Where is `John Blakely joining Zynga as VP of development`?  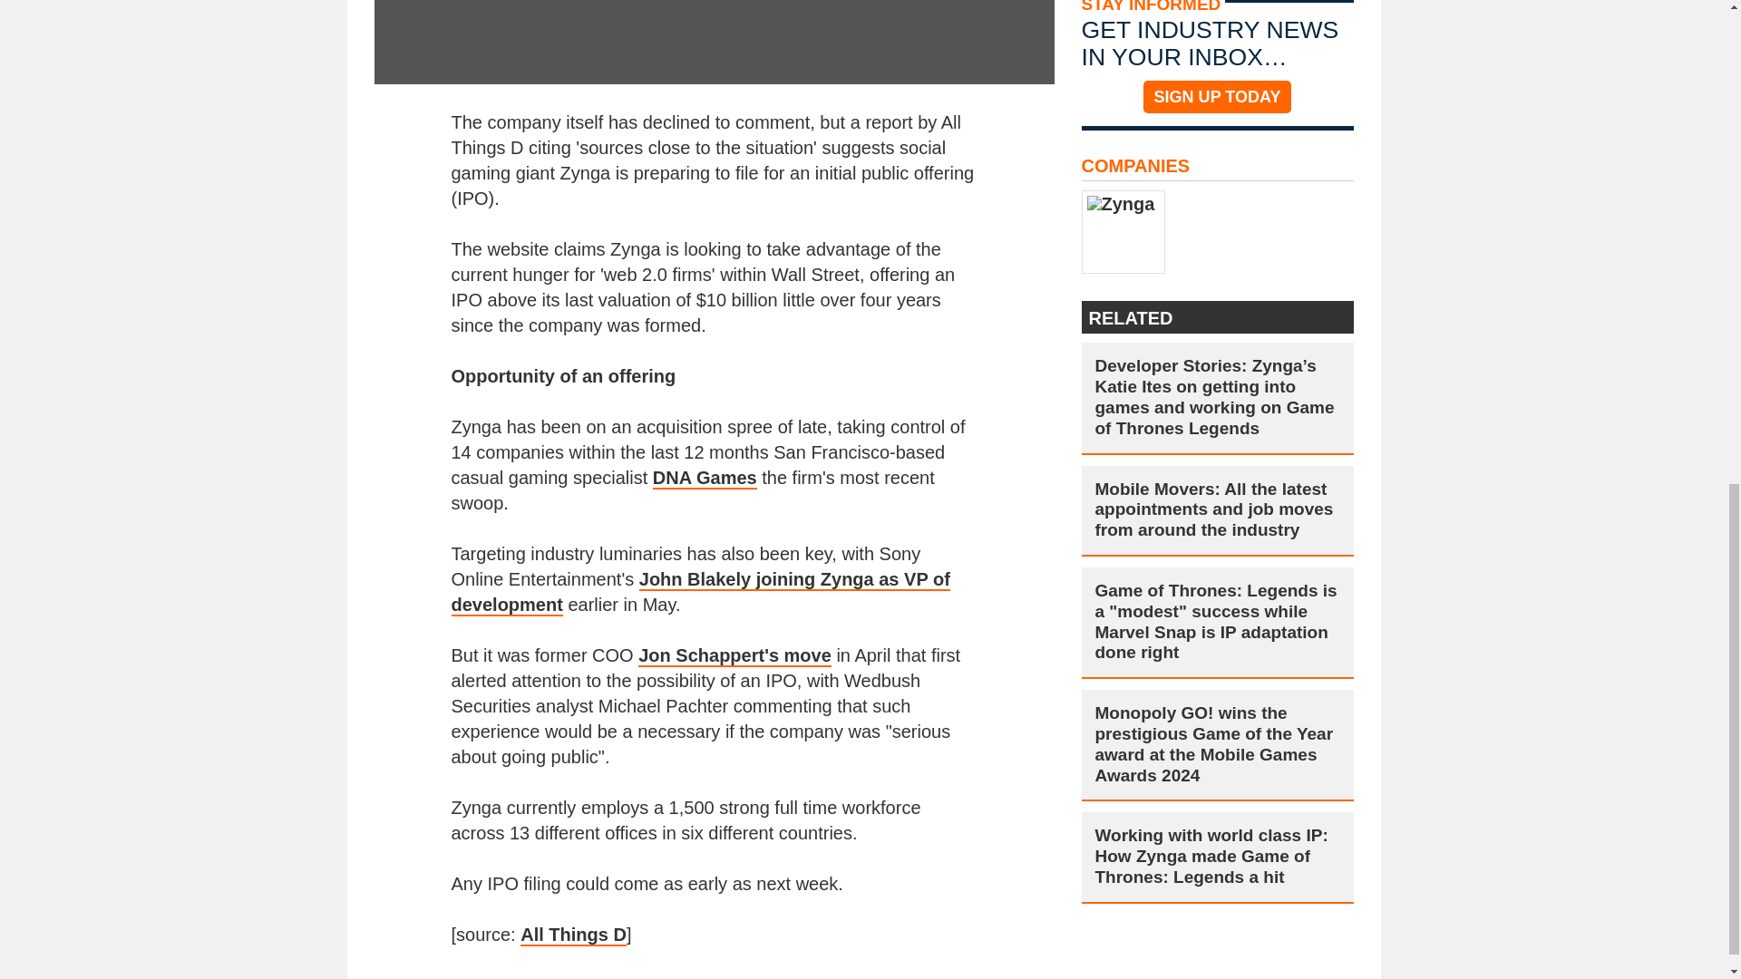
John Blakely joining Zynga as VP of development is located at coordinates (700, 593).